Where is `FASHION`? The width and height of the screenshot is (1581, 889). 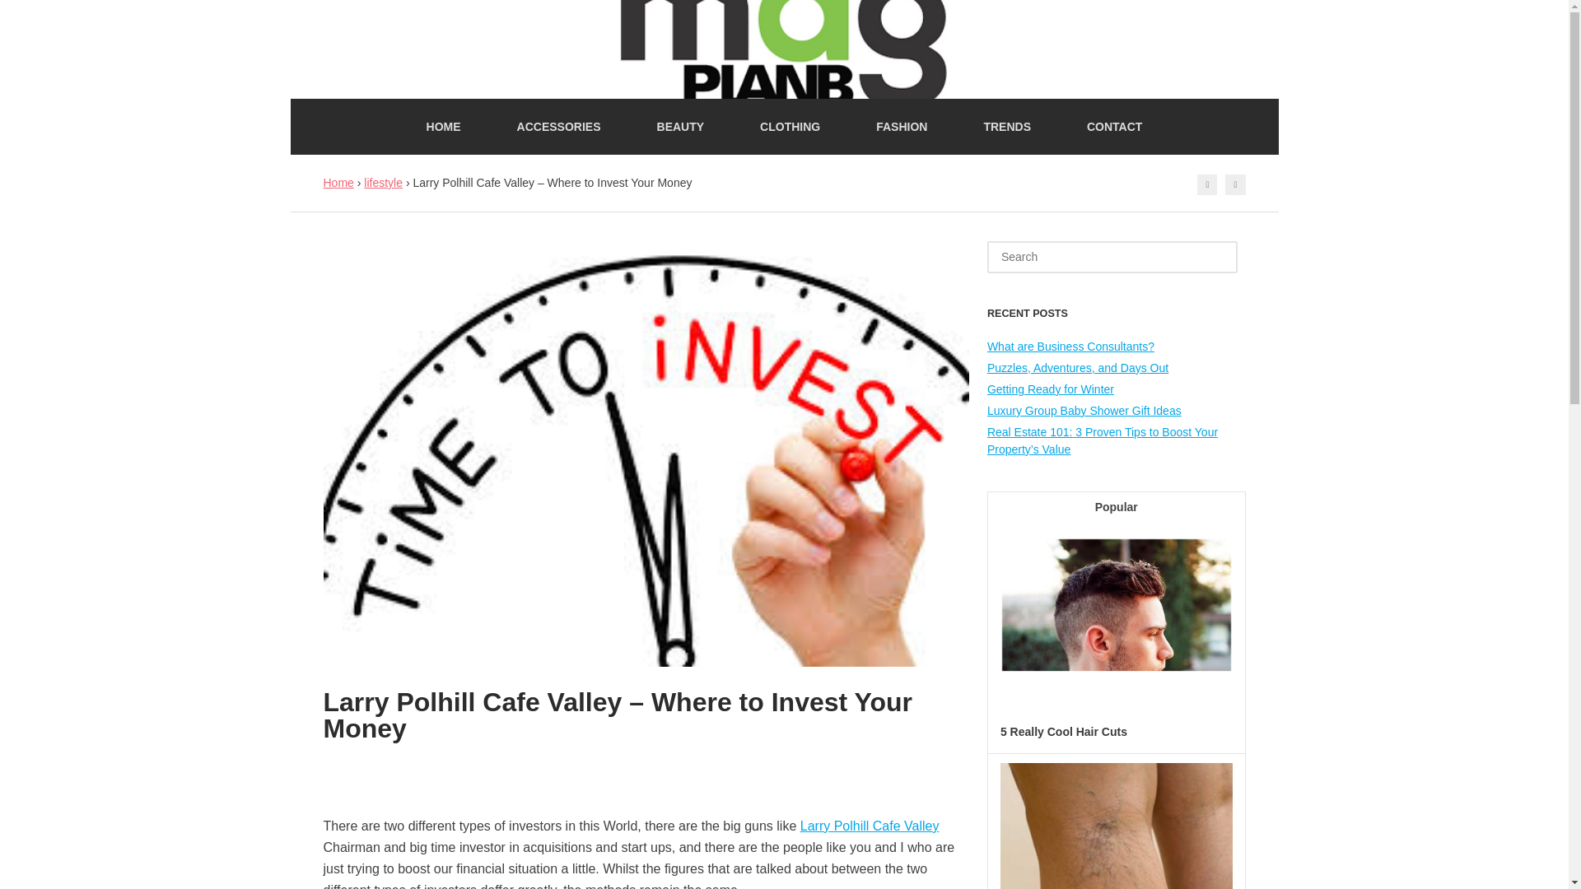 FASHION is located at coordinates (901, 126).